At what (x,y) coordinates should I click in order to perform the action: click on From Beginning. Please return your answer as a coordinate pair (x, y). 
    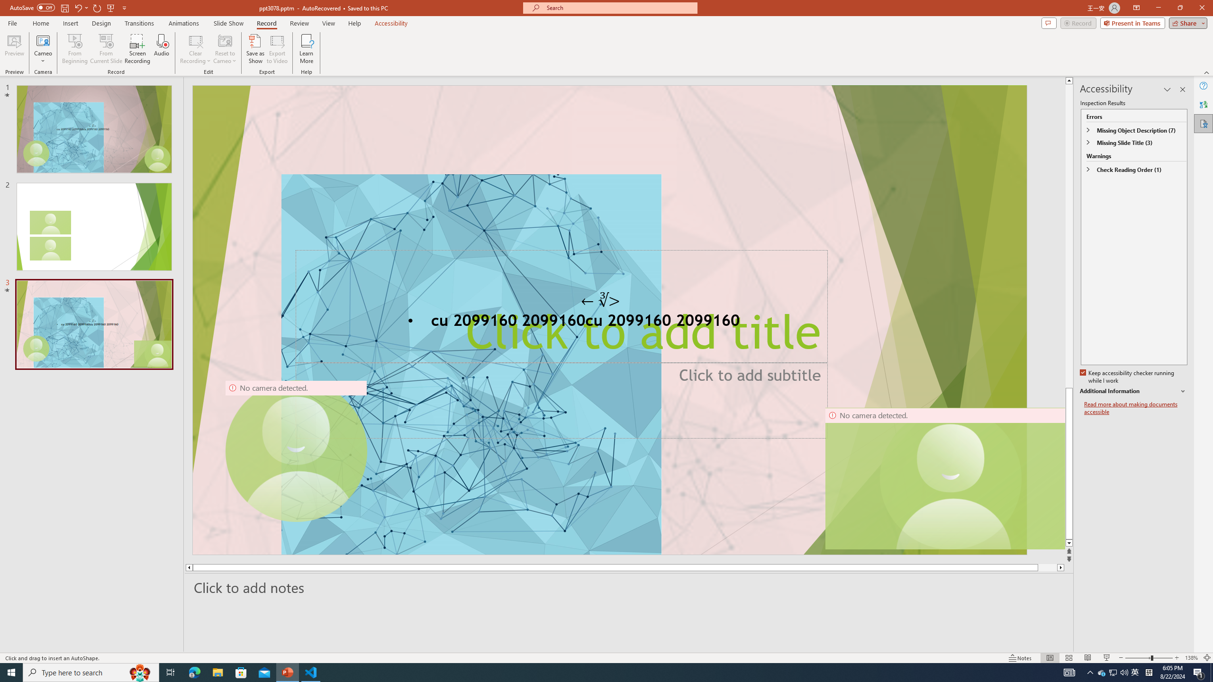
    Looking at the image, I should click on (111, 8).